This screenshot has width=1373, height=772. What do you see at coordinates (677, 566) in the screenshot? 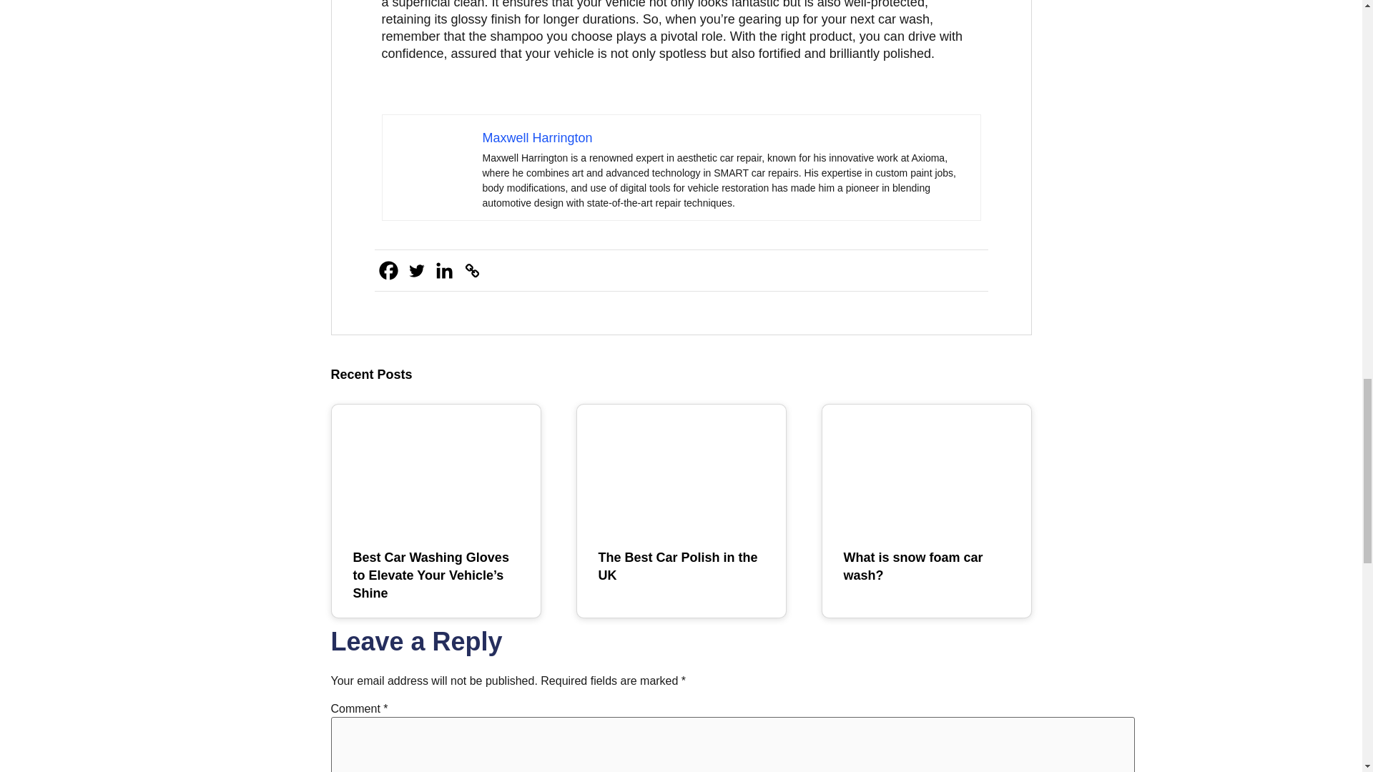
I see `The Best Car Polish in the UK` at bounding box center [677, 566].